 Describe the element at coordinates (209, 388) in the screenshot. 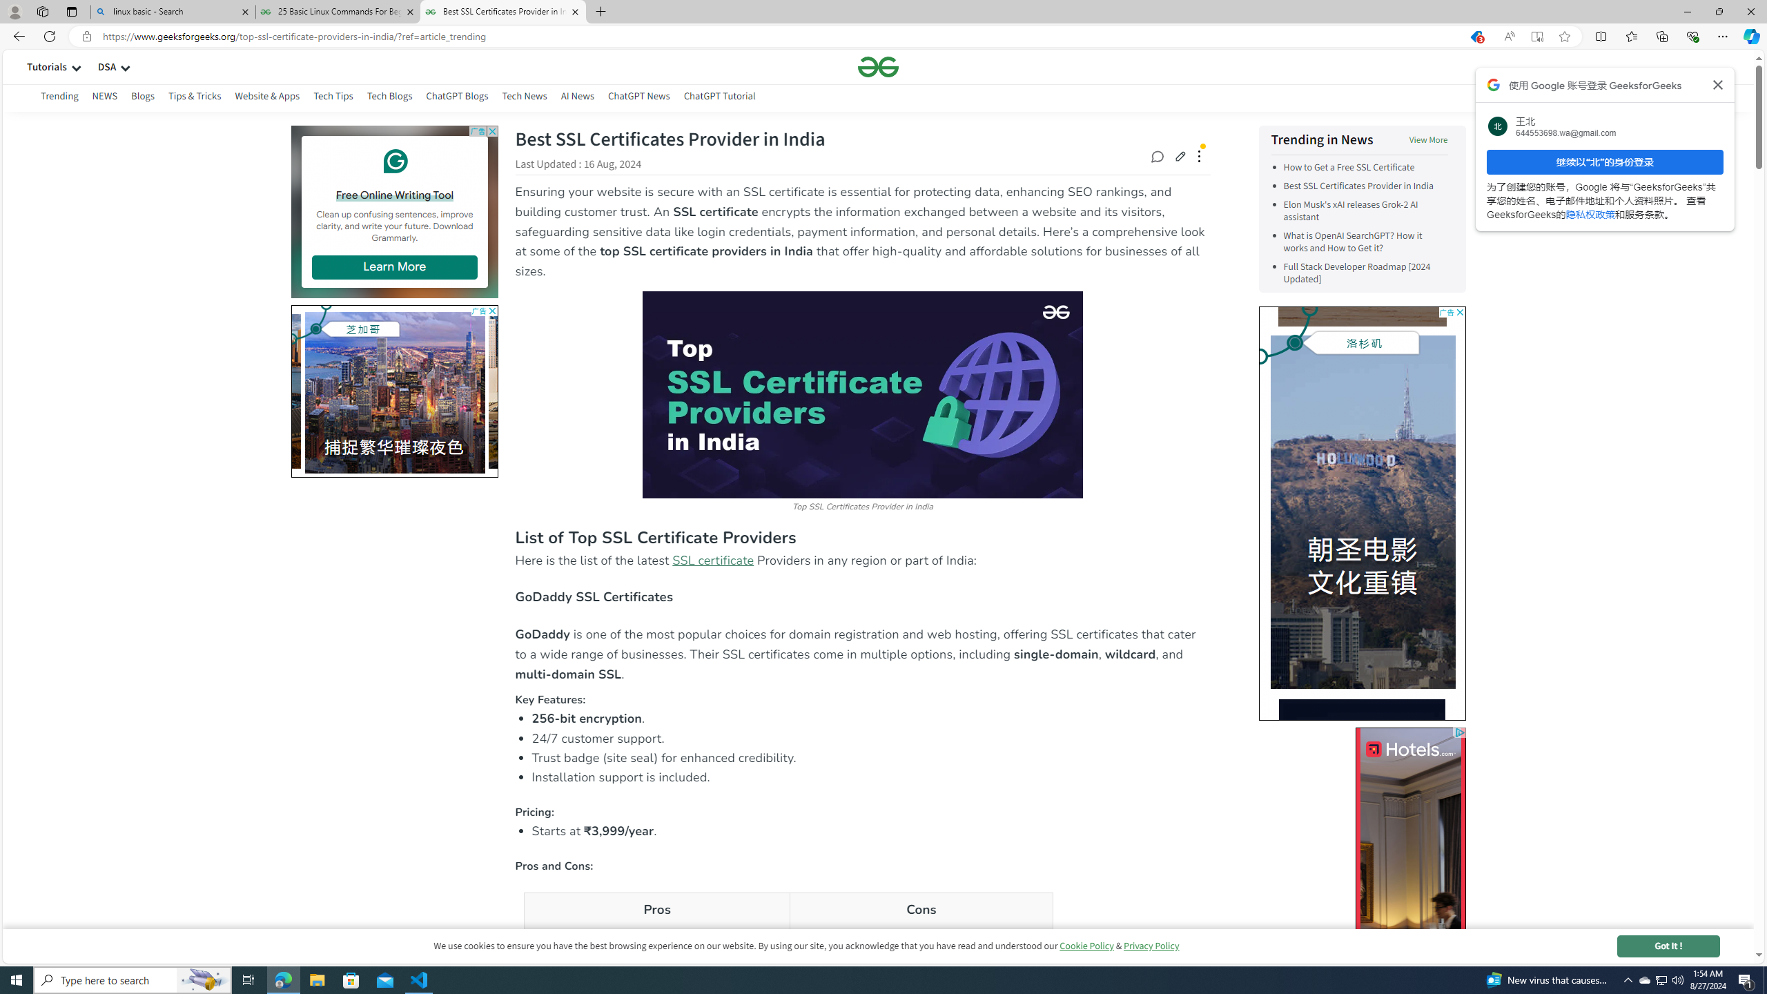

I see `AutomationID: gradient2` at that location.